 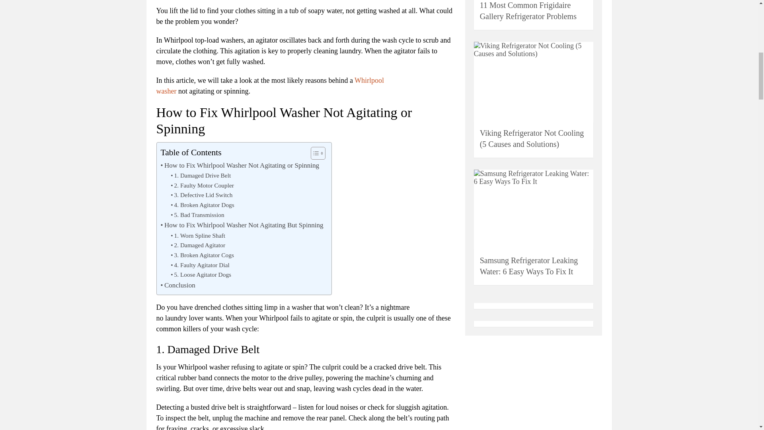 I want to click on 5. Loose Agitator Dogs, so click(x=201, y=275).